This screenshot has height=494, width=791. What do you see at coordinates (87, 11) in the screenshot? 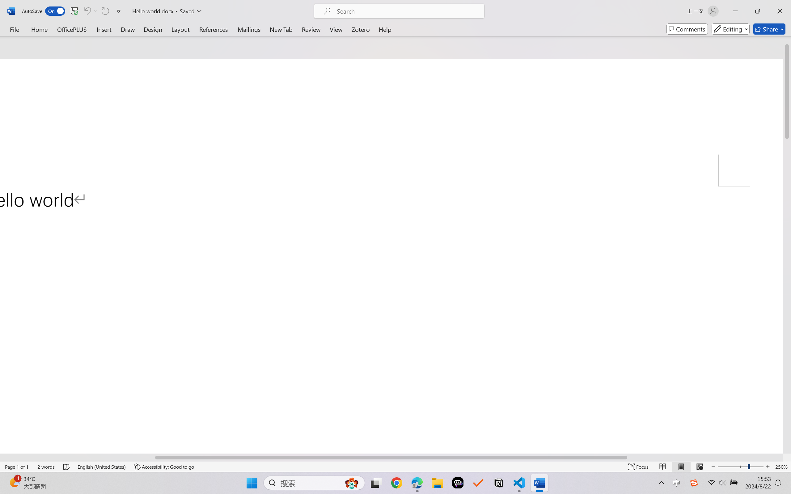
I see `Can't Undo` at bounding box center [87, 11].